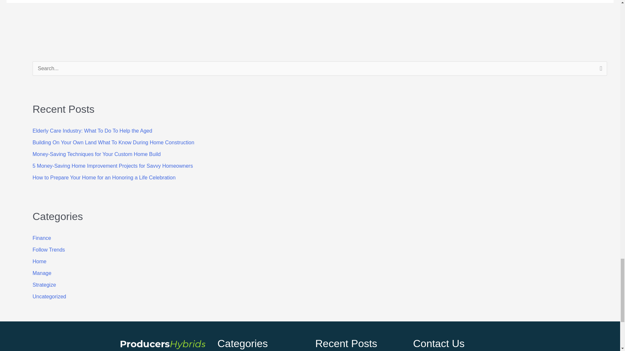  Describe the element at coordinates (92, 131) in the screenshot. I see `Elderly Care Industry: What To Do To Help the Aged` at that location.